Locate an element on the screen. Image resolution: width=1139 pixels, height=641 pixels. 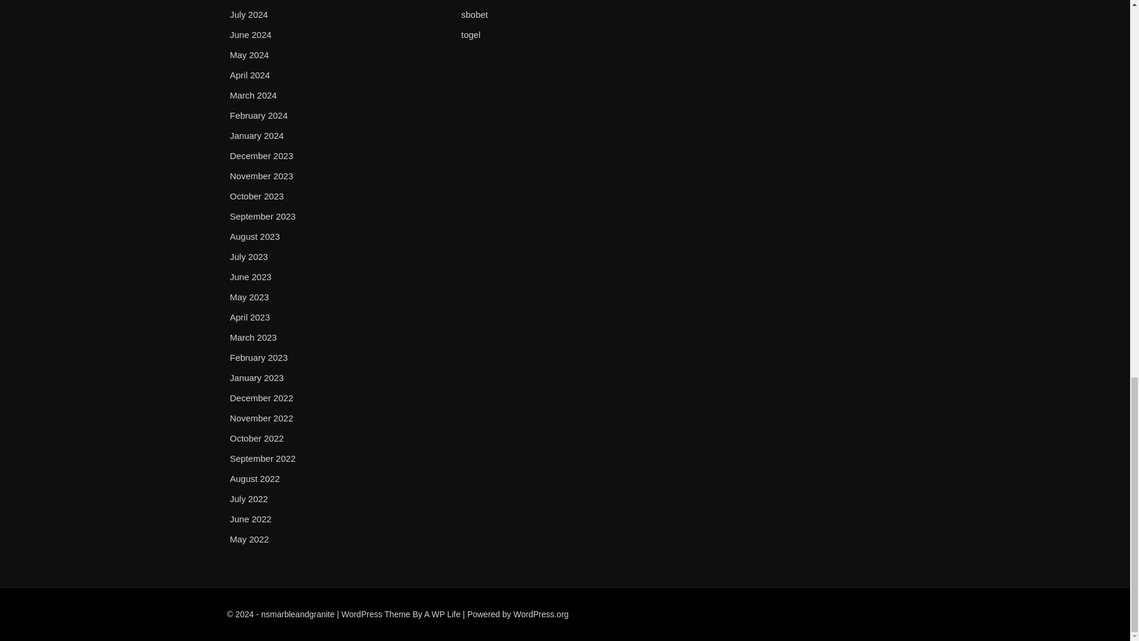
May 2023 is located at coordinates (249, 297).